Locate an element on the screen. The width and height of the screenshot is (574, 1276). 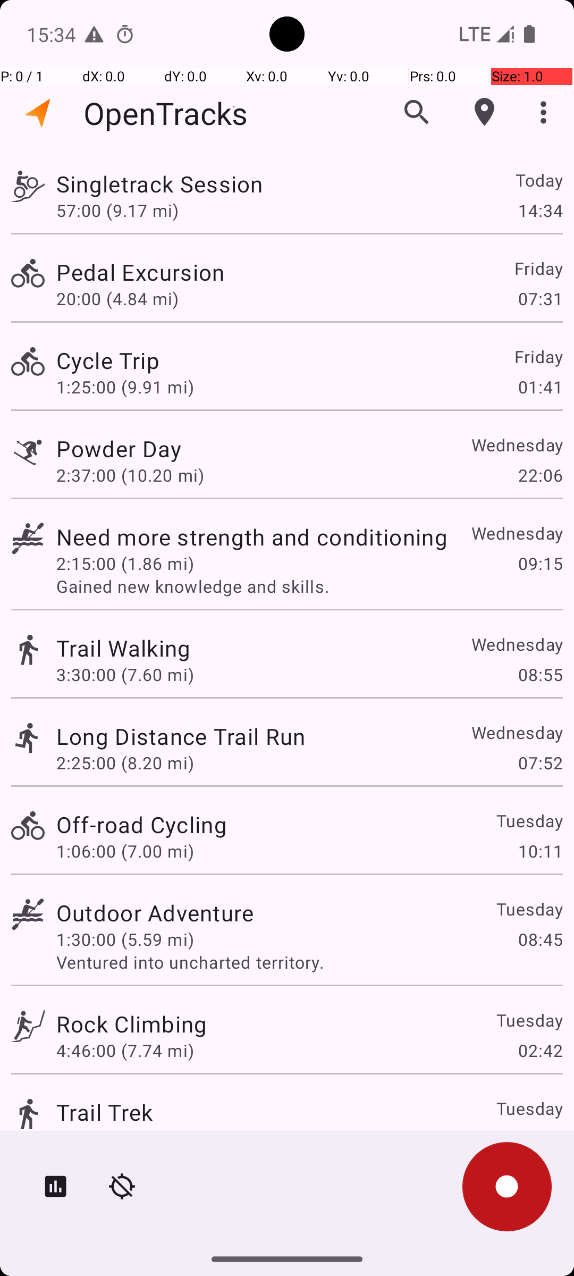
57:00 (9.17 mi) is located at coordinates (117, 210).